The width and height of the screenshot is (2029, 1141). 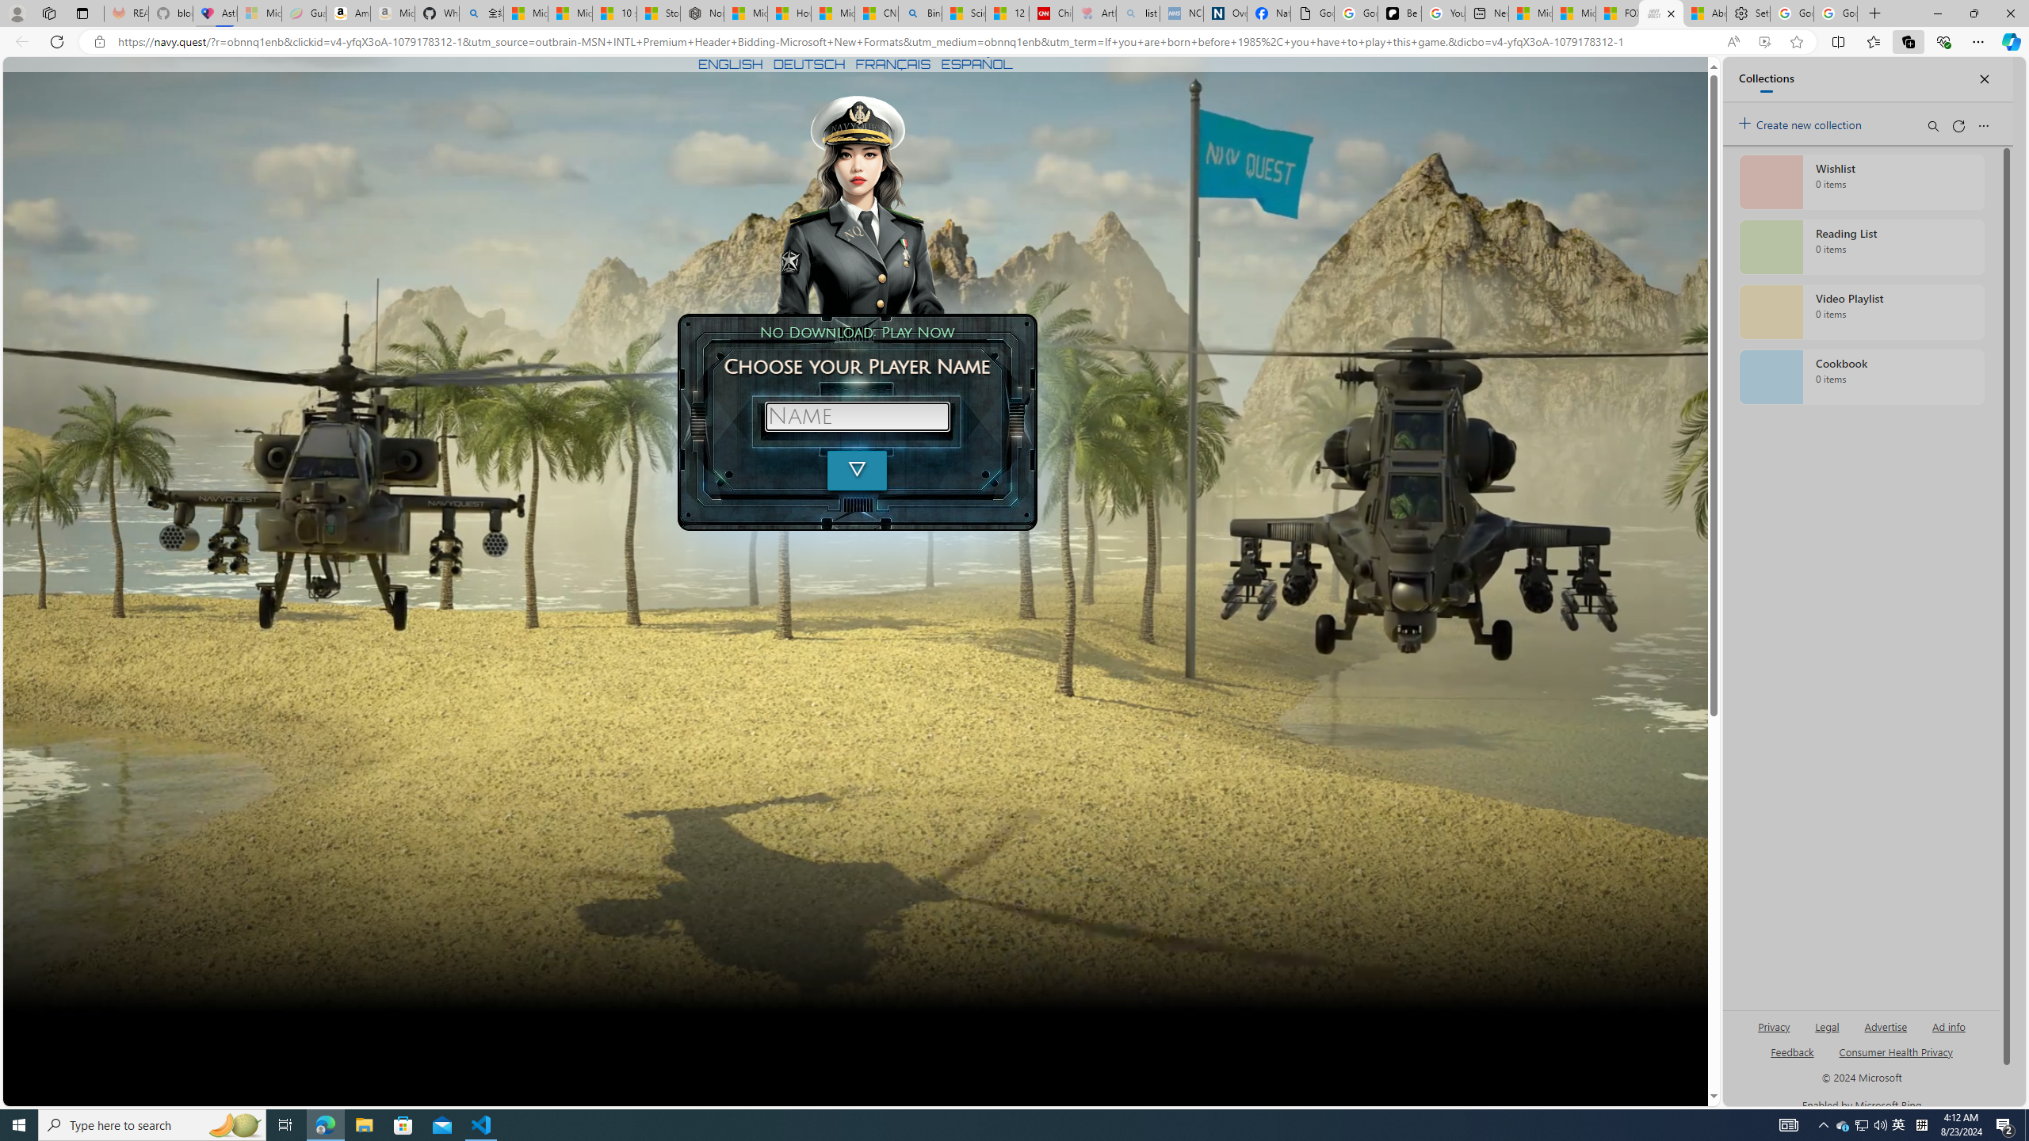 What do you see at coordinates (1400, 13) in the screenshot?
I see `Be Smart | creating Science videos | Patreon` at bounding box center [1400, 13].